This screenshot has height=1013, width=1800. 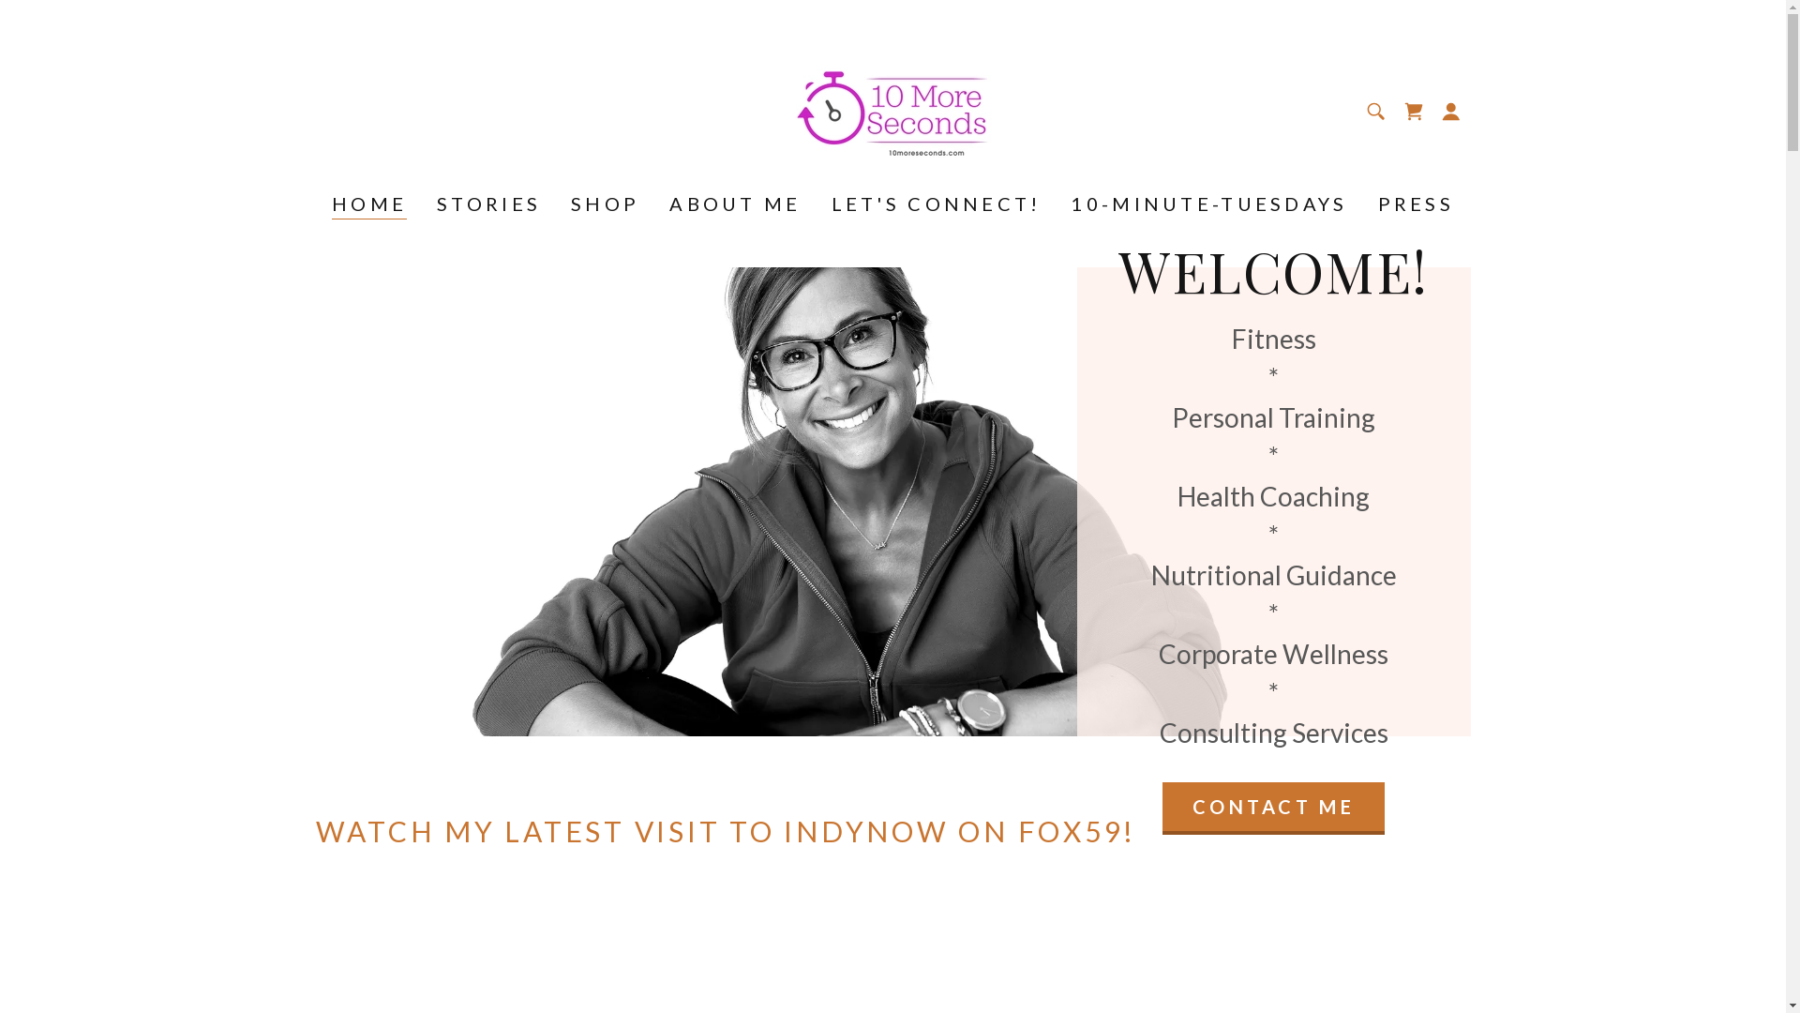 I want to click on 10MoreSeconds


, so click(x=892, y=108).